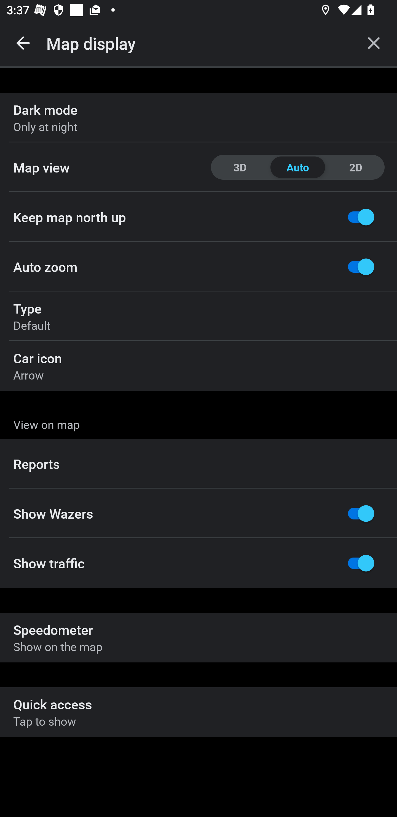  I want to click on Show traffic, so click(198, 563).